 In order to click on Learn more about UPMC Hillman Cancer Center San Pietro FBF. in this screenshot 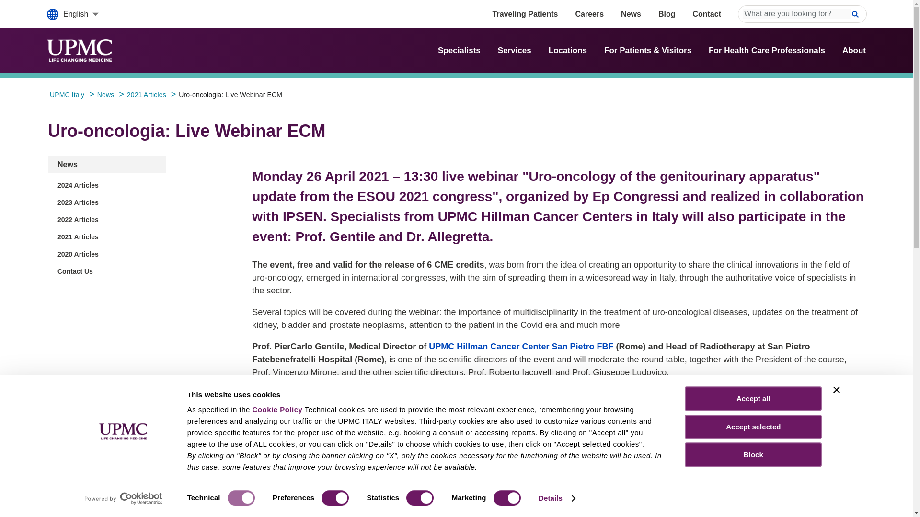, I will do `click(521, 347)`.